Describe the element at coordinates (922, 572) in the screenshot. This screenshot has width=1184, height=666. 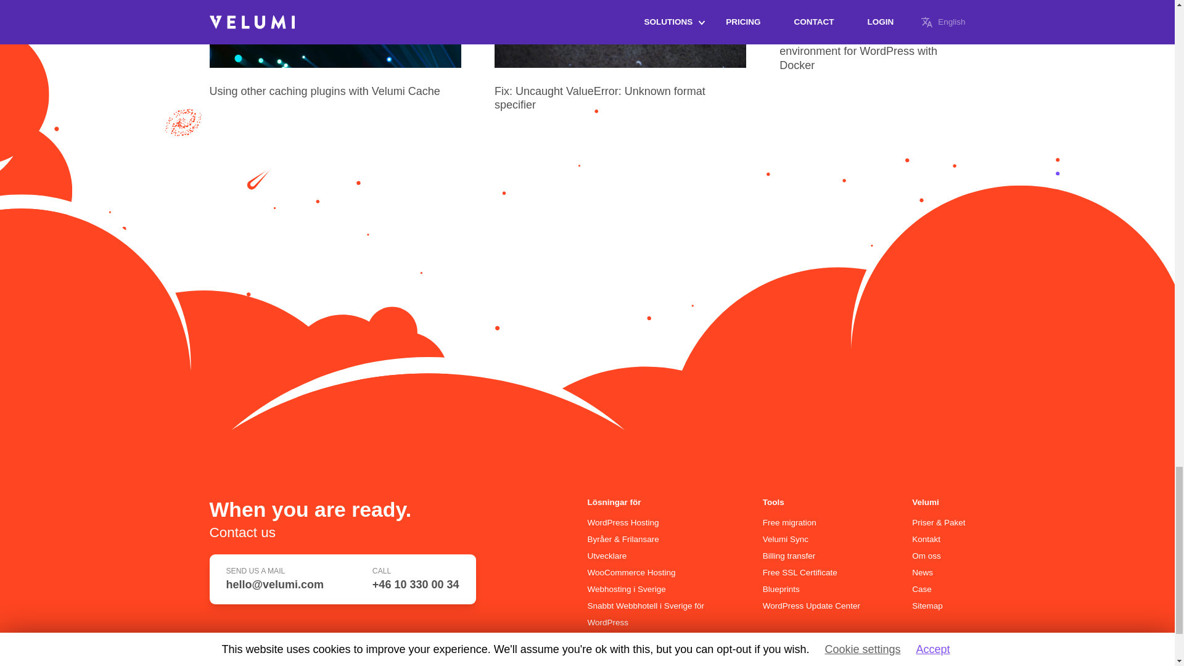
I see `News` at that location.